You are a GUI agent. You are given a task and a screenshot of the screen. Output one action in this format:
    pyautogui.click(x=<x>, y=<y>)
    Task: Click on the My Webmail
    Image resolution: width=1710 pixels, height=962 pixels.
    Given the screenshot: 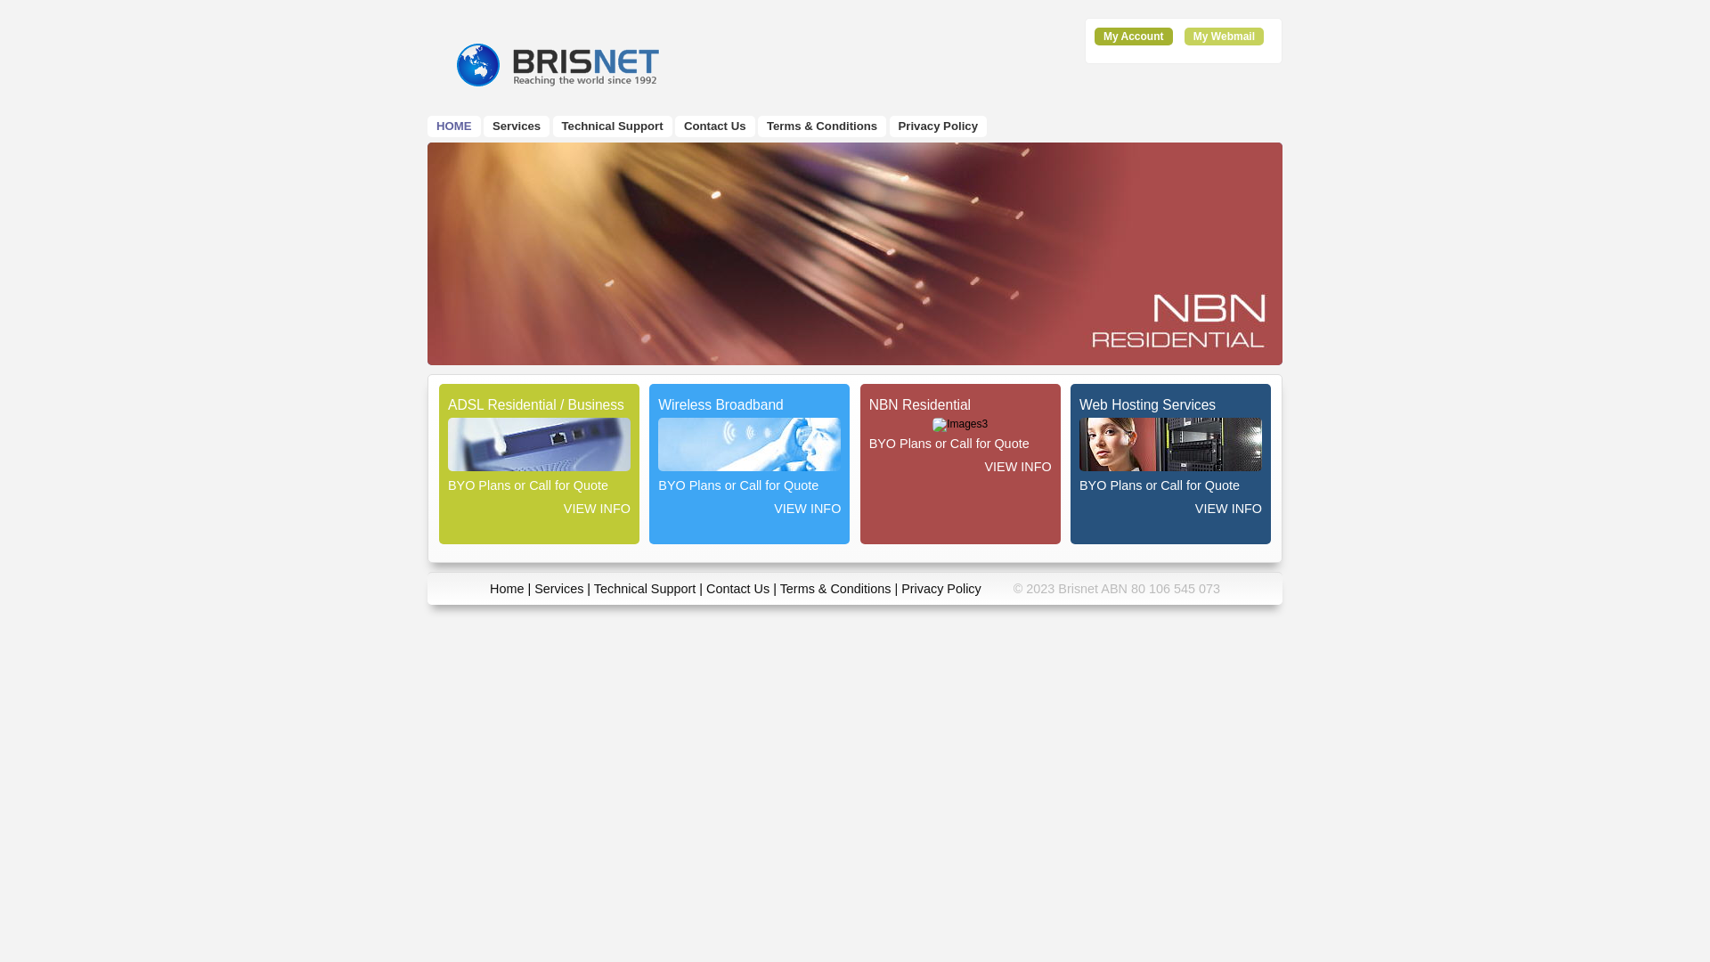 What is the action you would take?
    pyautogui.click(x=1224, y=37)
    